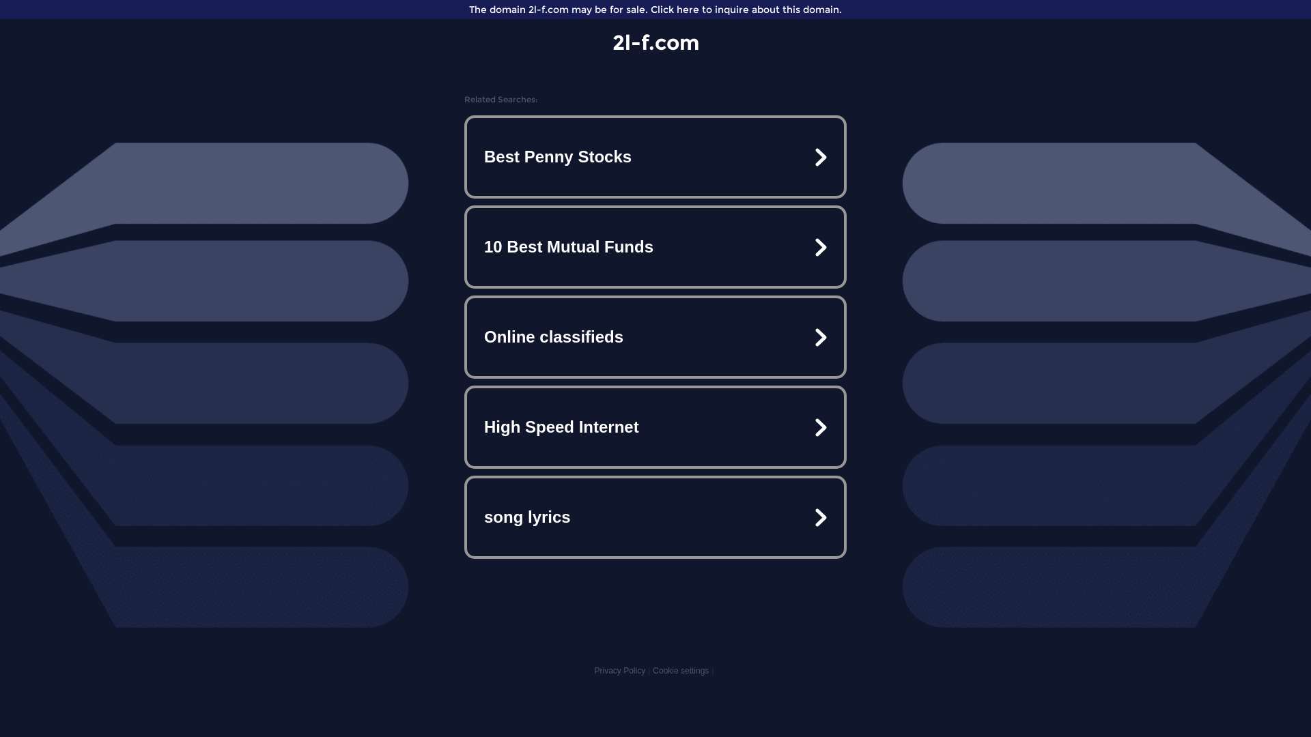  What do you see at coordinates (681, 671) in the screenshot?
I see `Cookie settings` at bounding box center [681, 671].